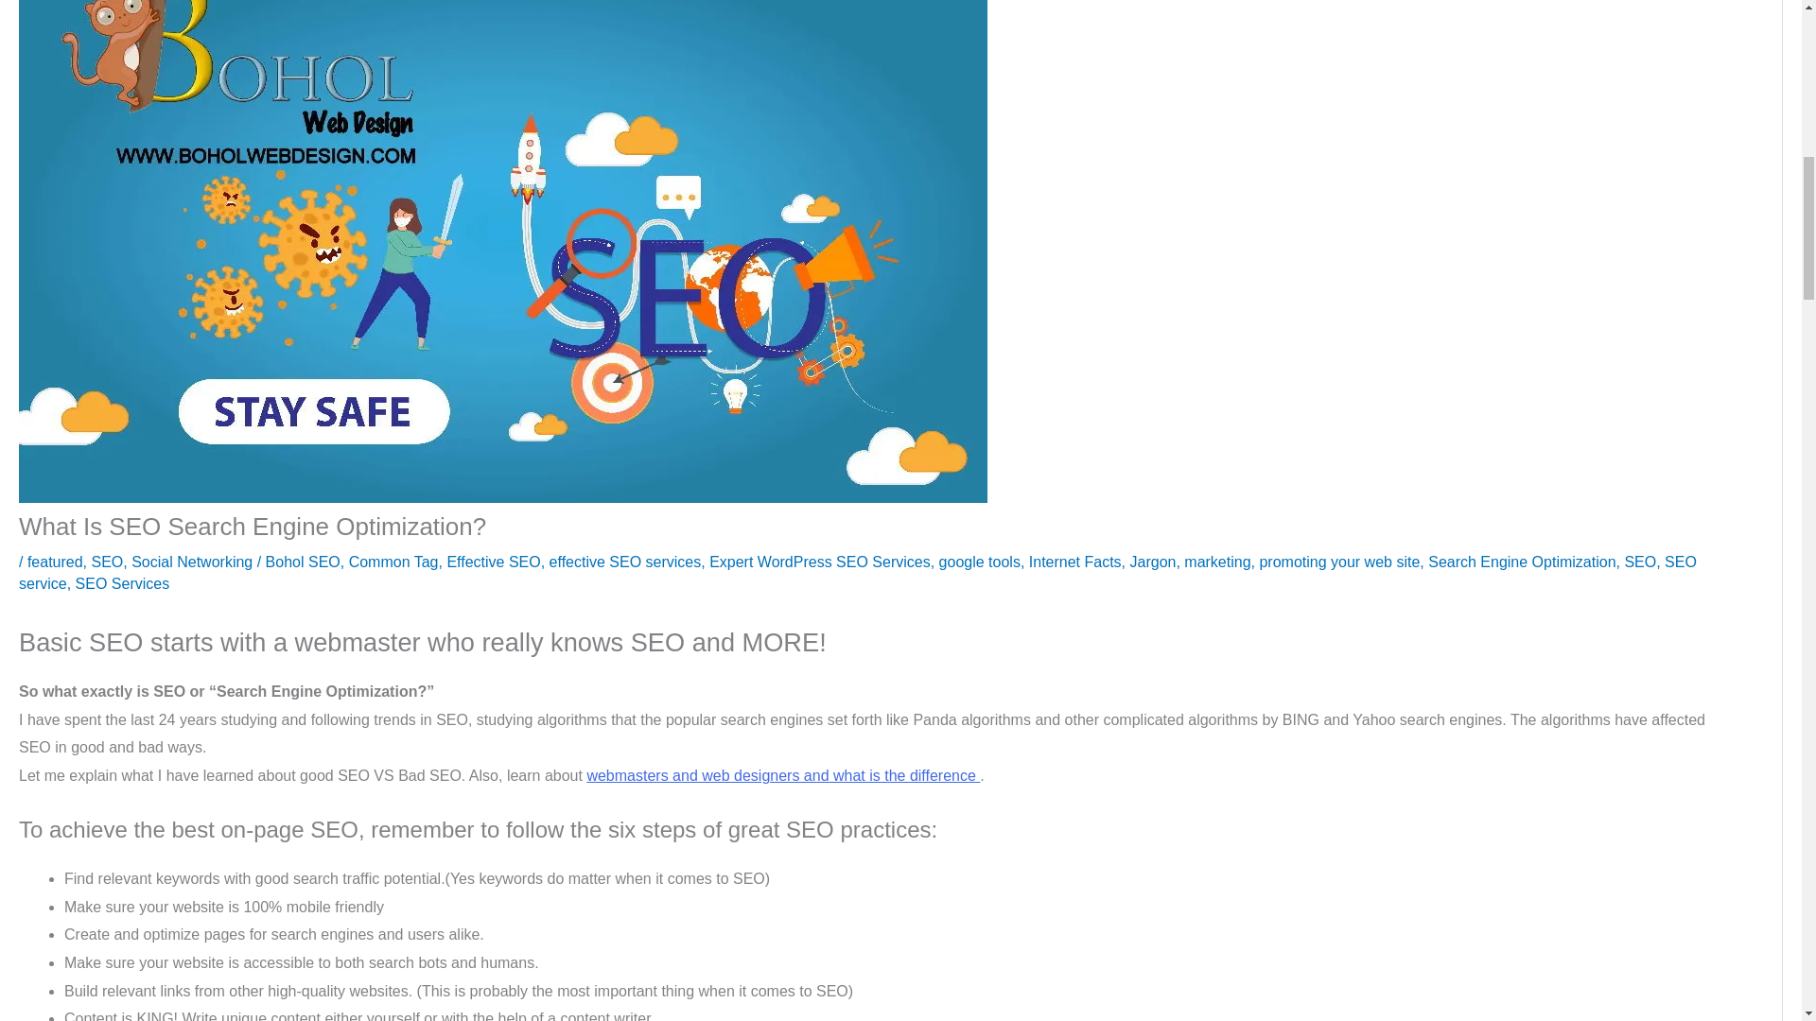 Image resolution: width=1816 pixels, height=1021 pixels. Describe the element at coordinates (493, 562) in the screenshot. I see `Effective SEO` at that location.